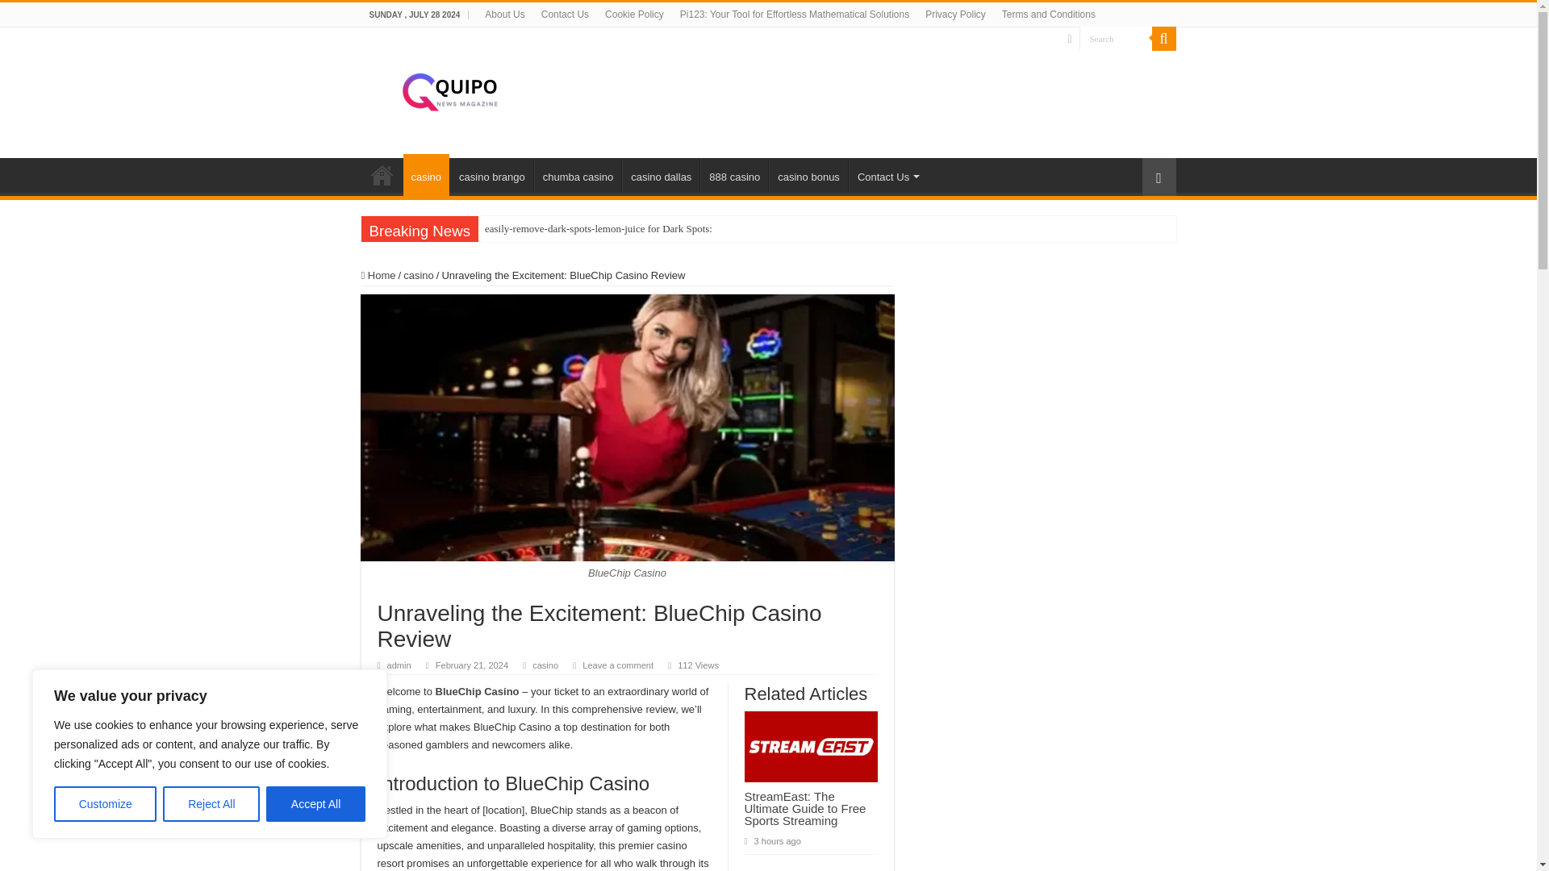  What do you see at coordinates (1116, 38) in the screenshot?
I see `Search` at bounding box center [1116, 38].